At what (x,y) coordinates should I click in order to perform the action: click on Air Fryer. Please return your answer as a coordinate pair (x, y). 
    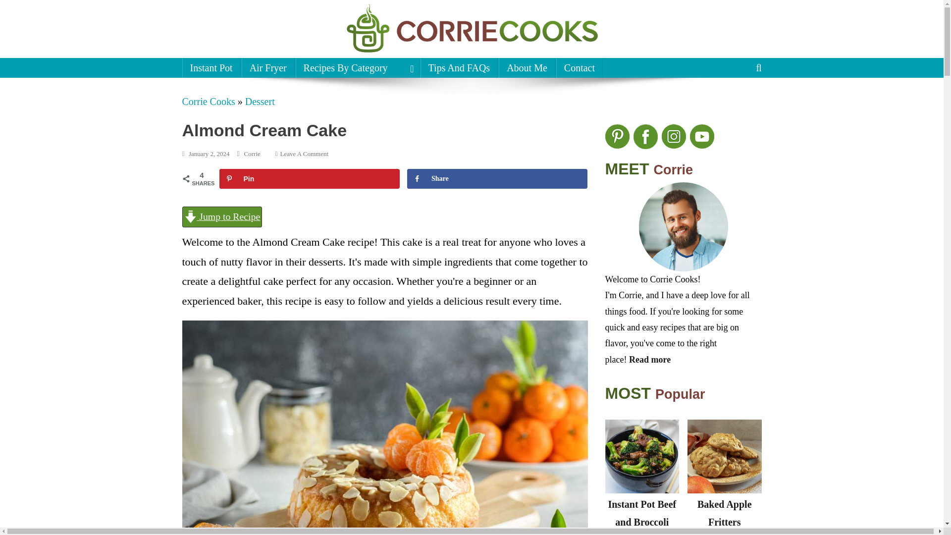
    Looking at the image, I should click on (268, 67).